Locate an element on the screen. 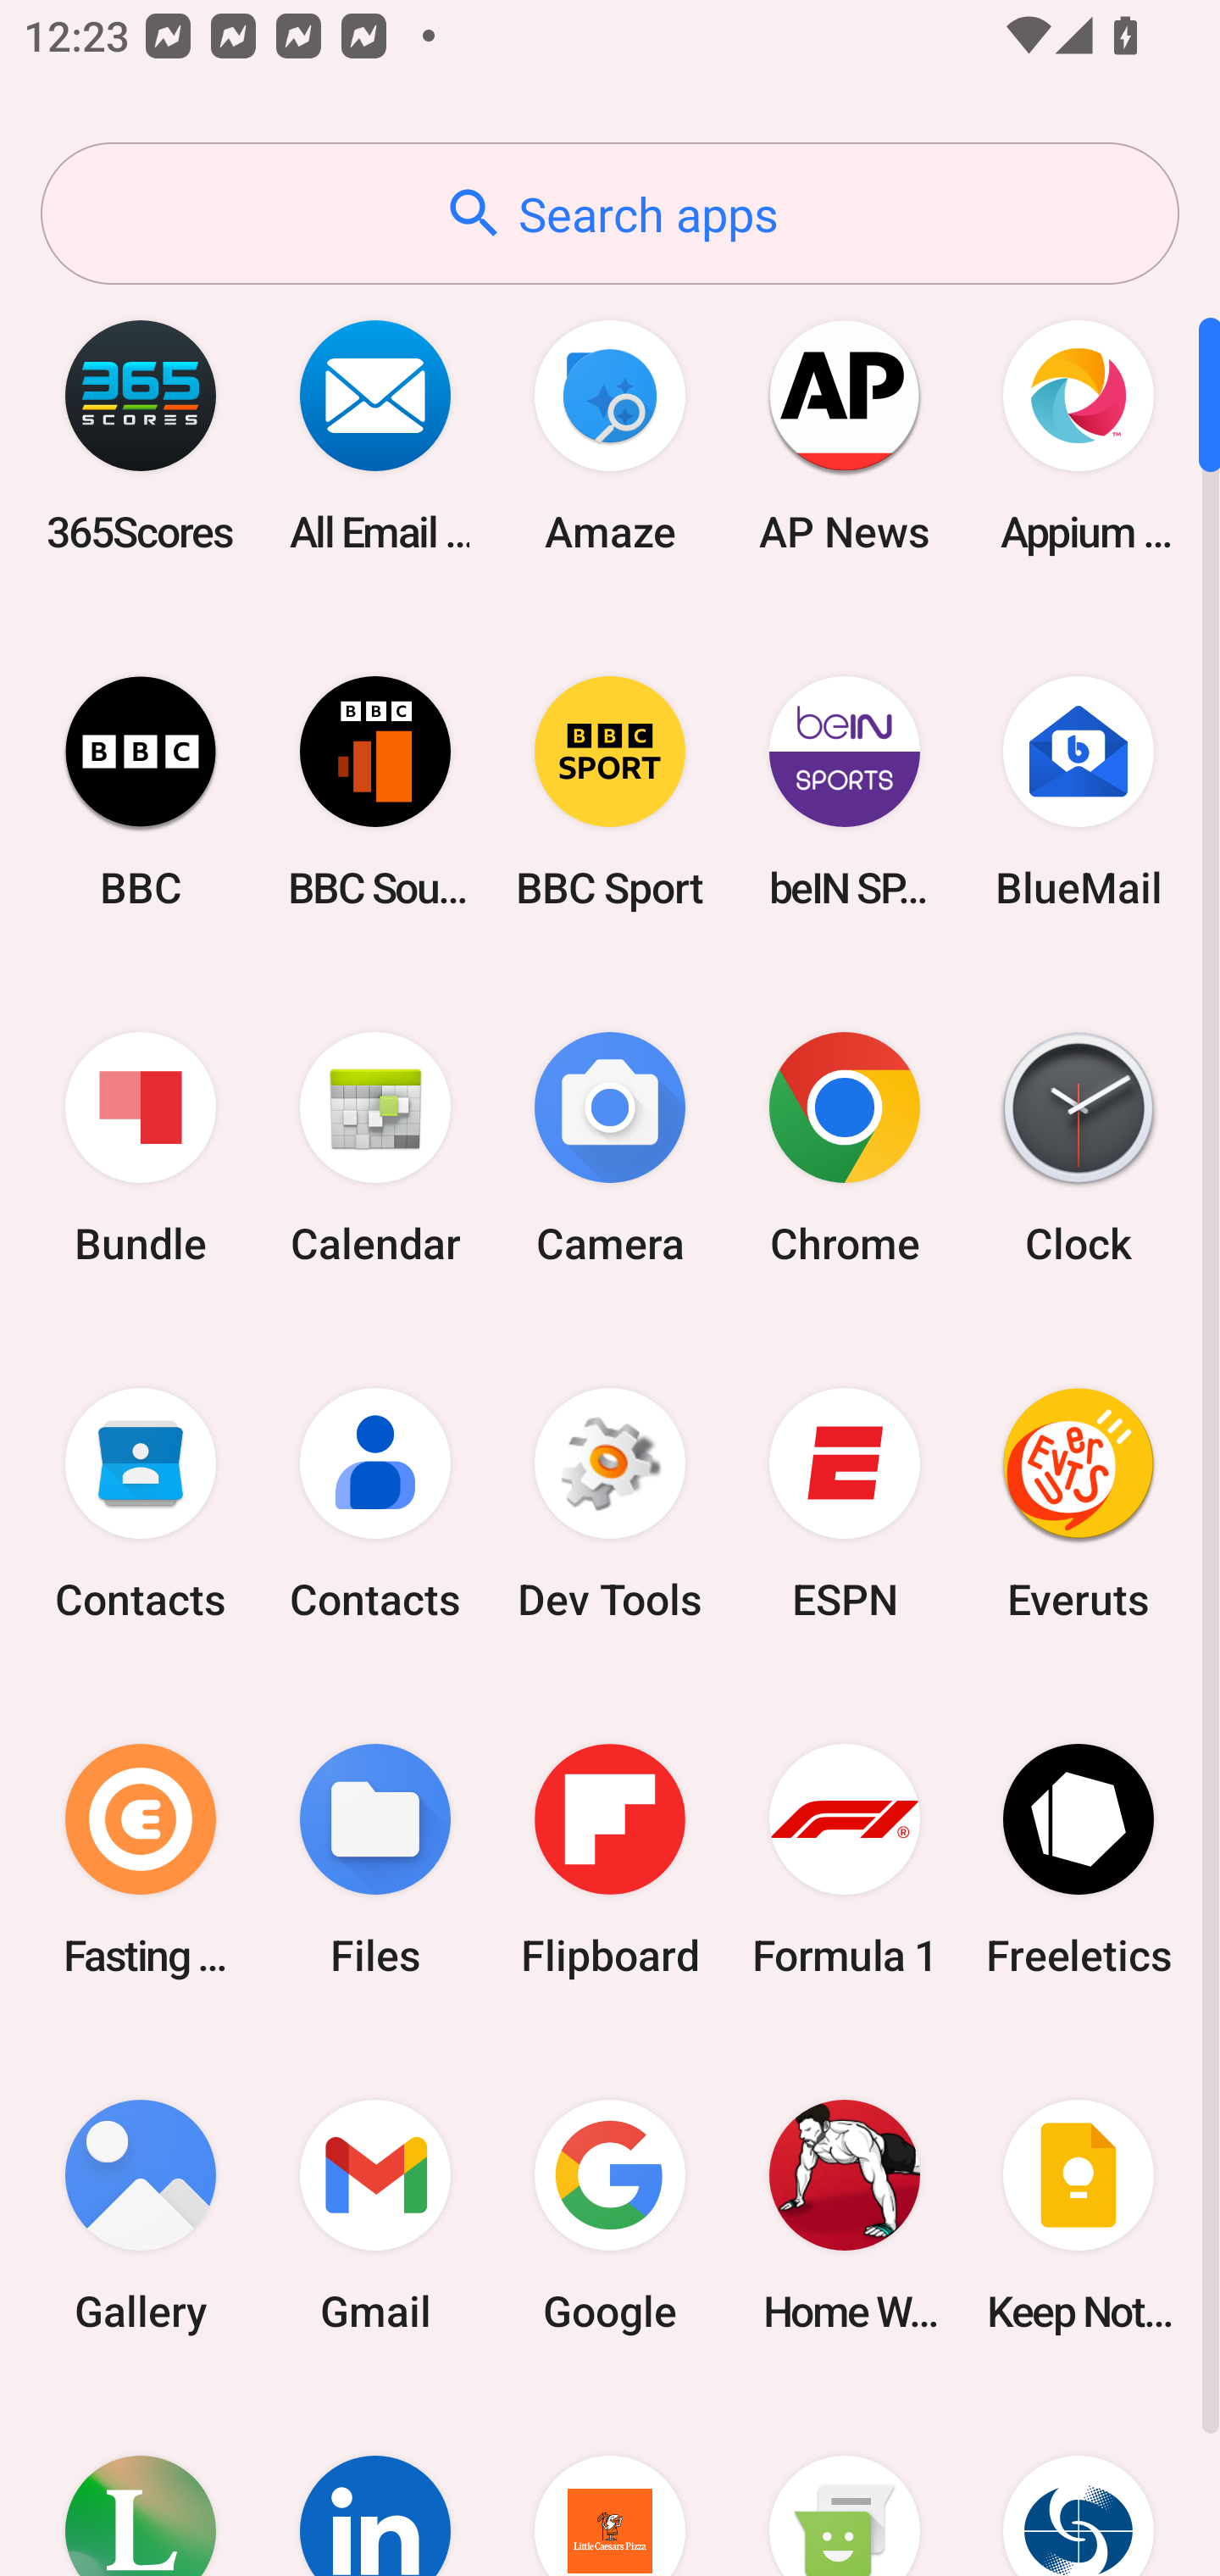 Image resolution: width=1220 pixels, height=2576 pixels. LinkedIn is located at coordinates (375, 2484).